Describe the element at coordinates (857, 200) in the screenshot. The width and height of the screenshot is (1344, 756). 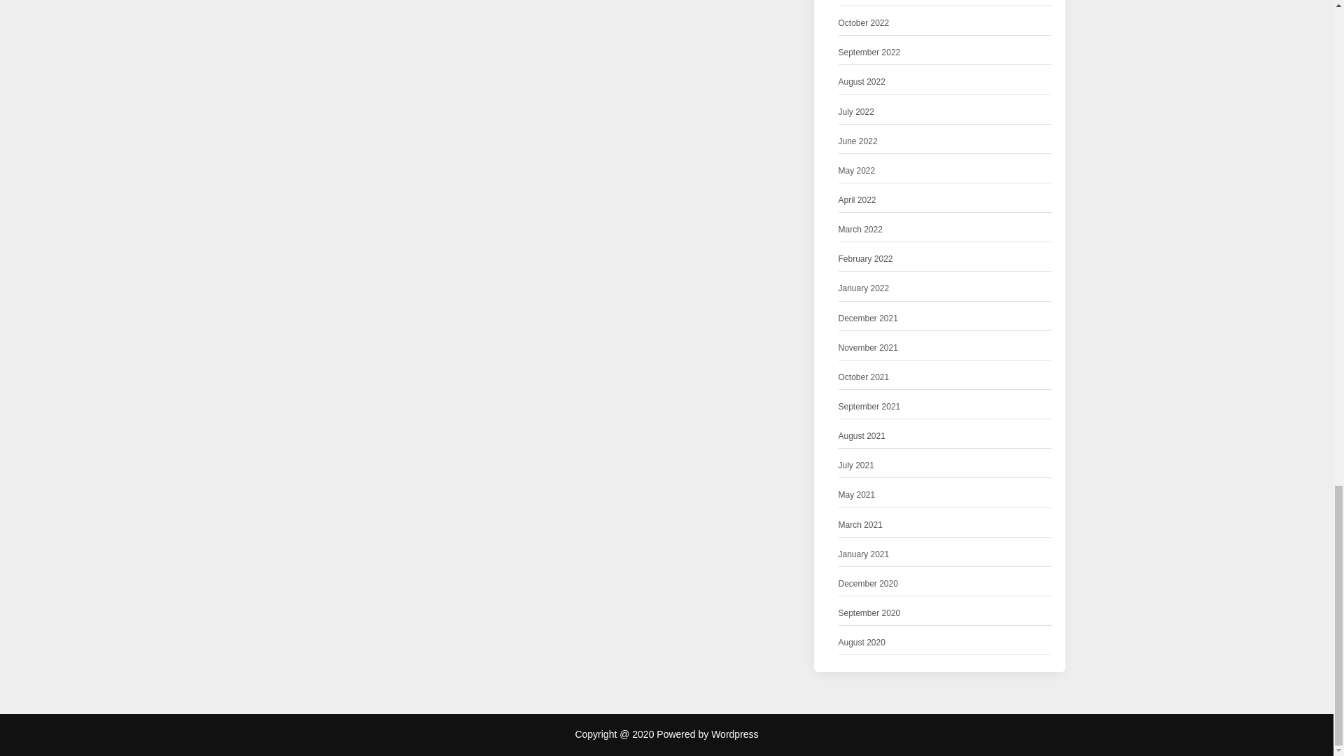
I see `April 2022` at that location.